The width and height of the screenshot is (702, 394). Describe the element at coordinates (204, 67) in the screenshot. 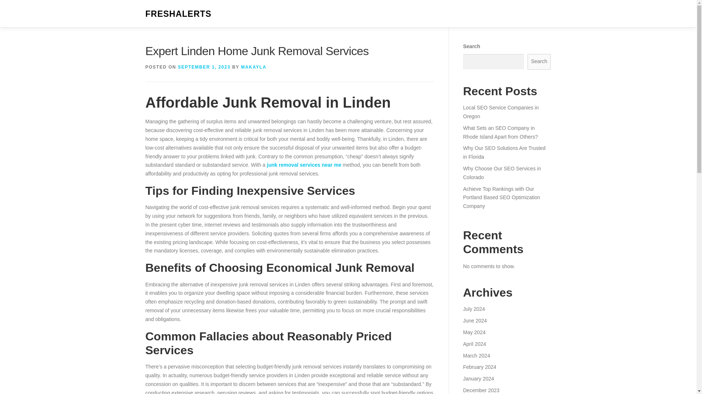

I see `SEPTEMBER 1, 2023` at that location.